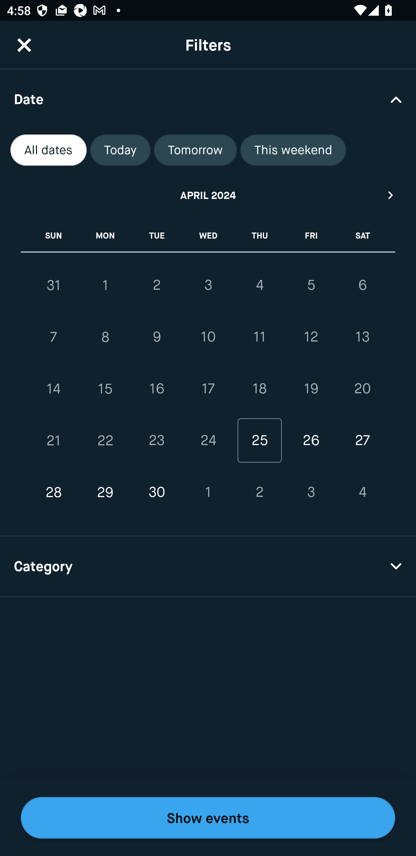  What do you see at coordinates (208, 492) in the screenshot?
I see `1` at bounding box center [208, 492].